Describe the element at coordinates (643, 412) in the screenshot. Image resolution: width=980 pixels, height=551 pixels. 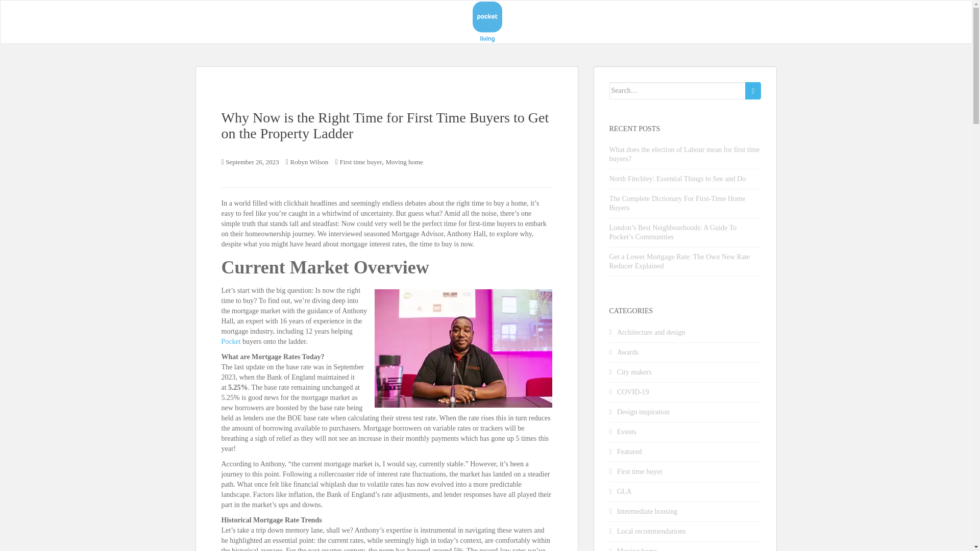
I see `Design inspiration` at that location.